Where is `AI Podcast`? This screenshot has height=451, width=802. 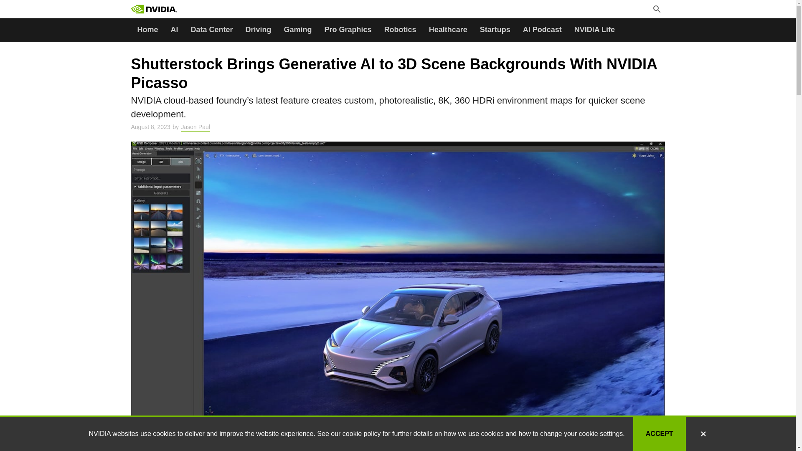 AI Podcast is located at coordinates (542, 30).